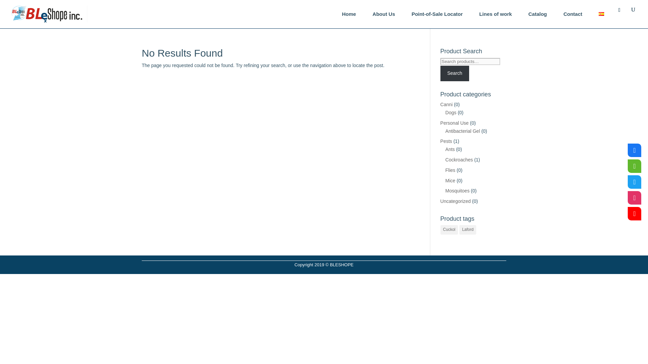 This screenshot has width=648, height=364. What do you see at coordinates (384, 14) in the screenshot?
I see `About Us` at bounding box center [384, 14].